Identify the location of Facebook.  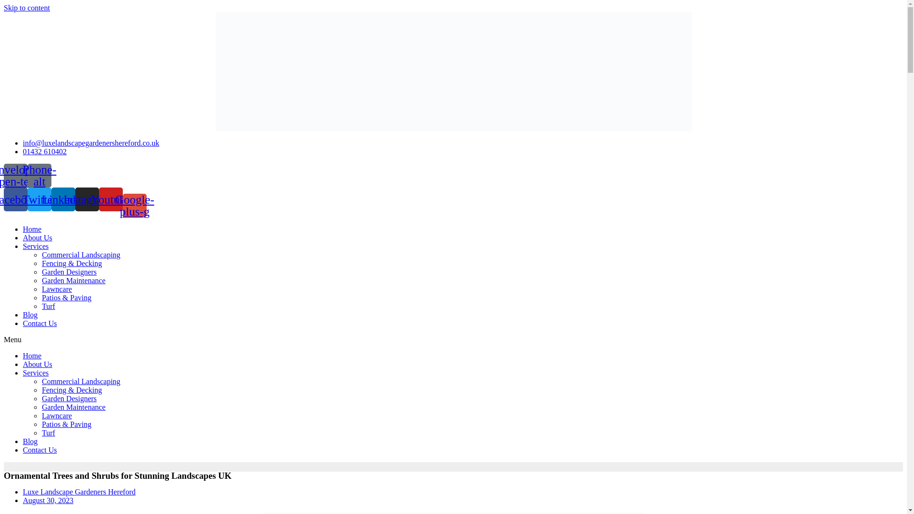
(15, 199).